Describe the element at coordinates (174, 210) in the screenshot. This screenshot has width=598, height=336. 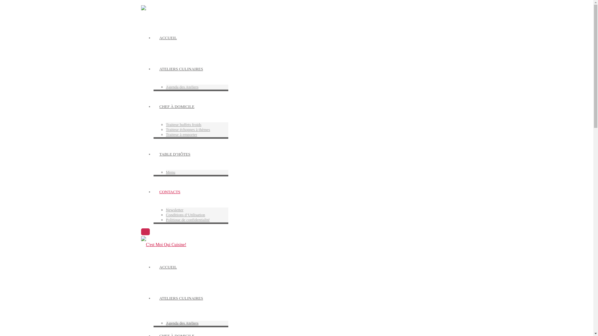
I see `Newsletter` at that location.